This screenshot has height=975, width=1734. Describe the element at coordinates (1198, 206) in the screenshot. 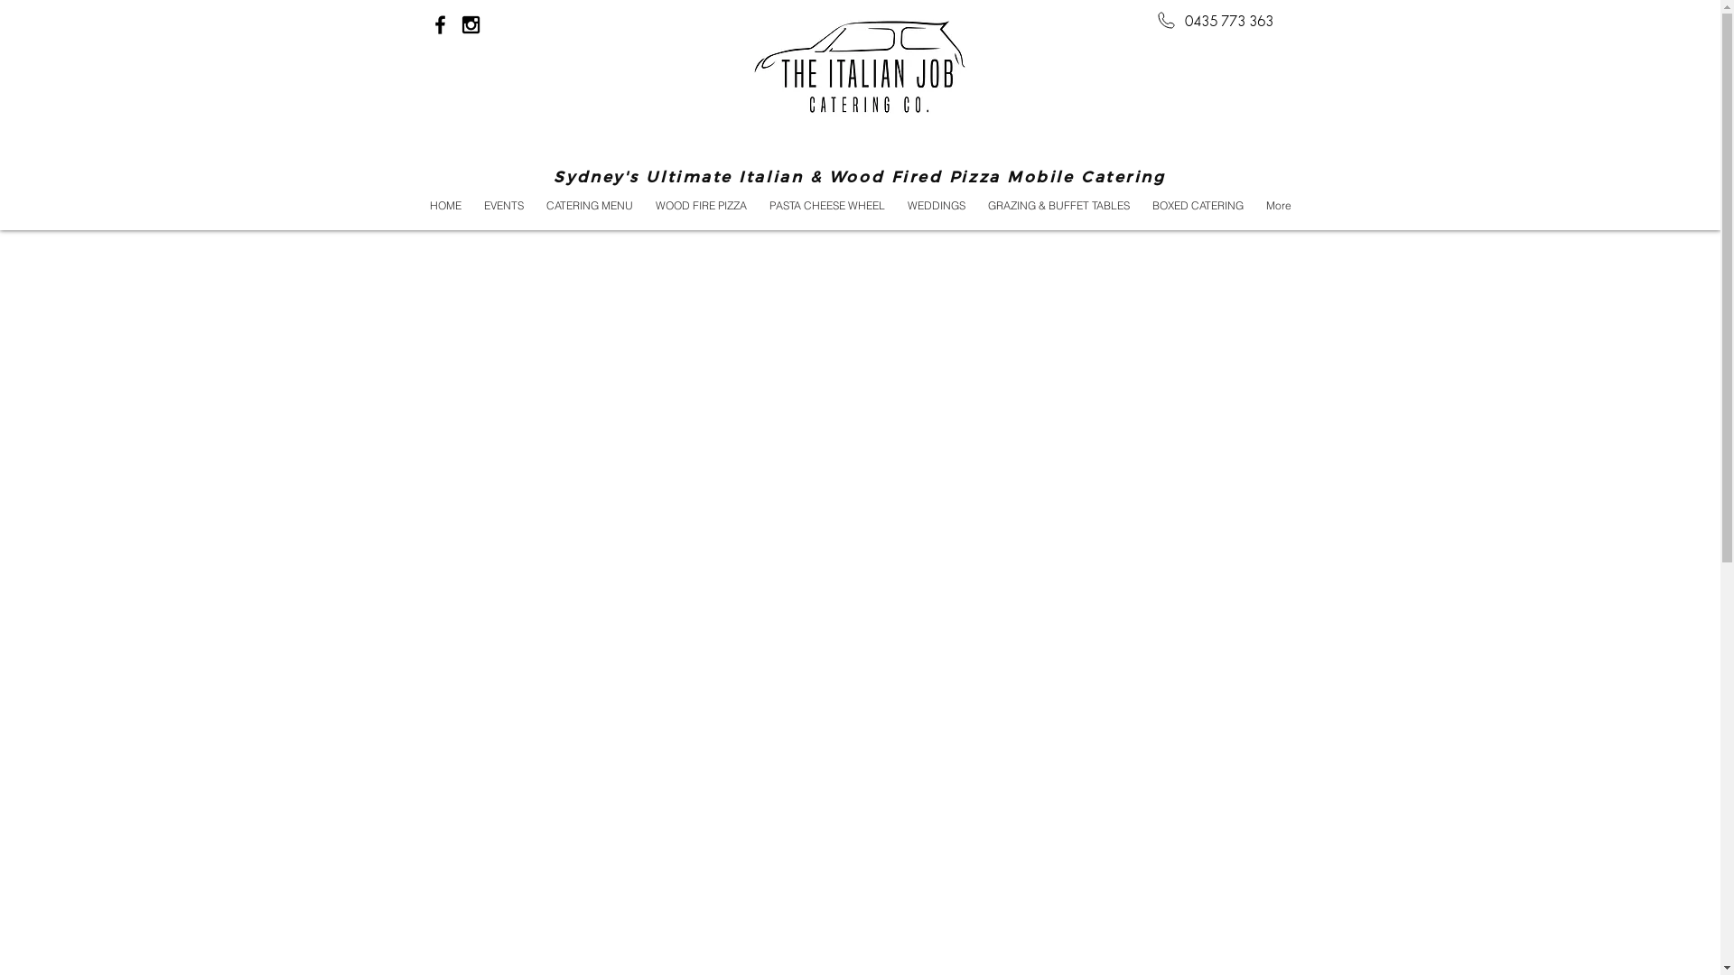

I see `BOXED CATERING` at that location.